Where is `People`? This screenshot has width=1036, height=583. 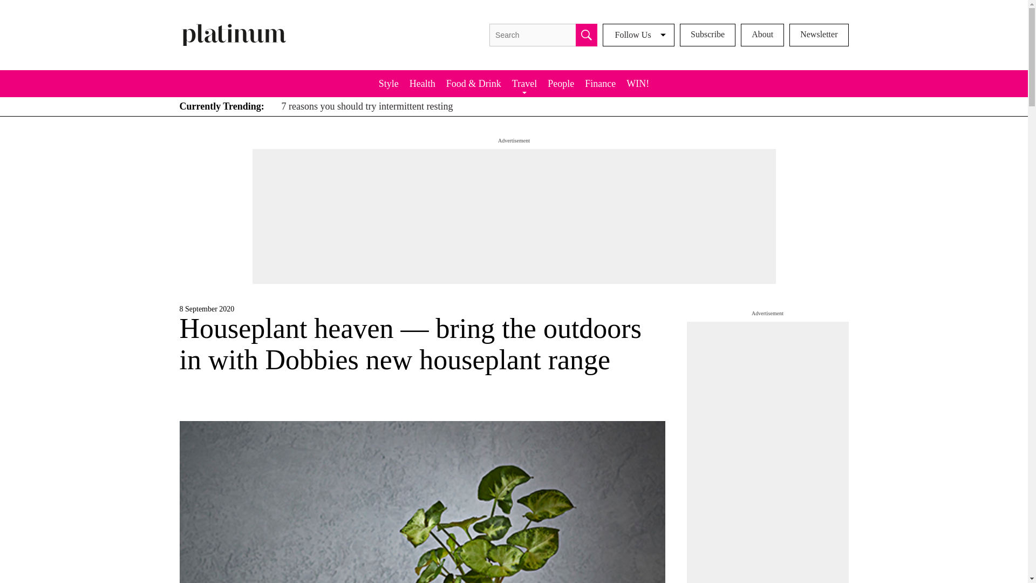 People is located at coordinates (560, 83).